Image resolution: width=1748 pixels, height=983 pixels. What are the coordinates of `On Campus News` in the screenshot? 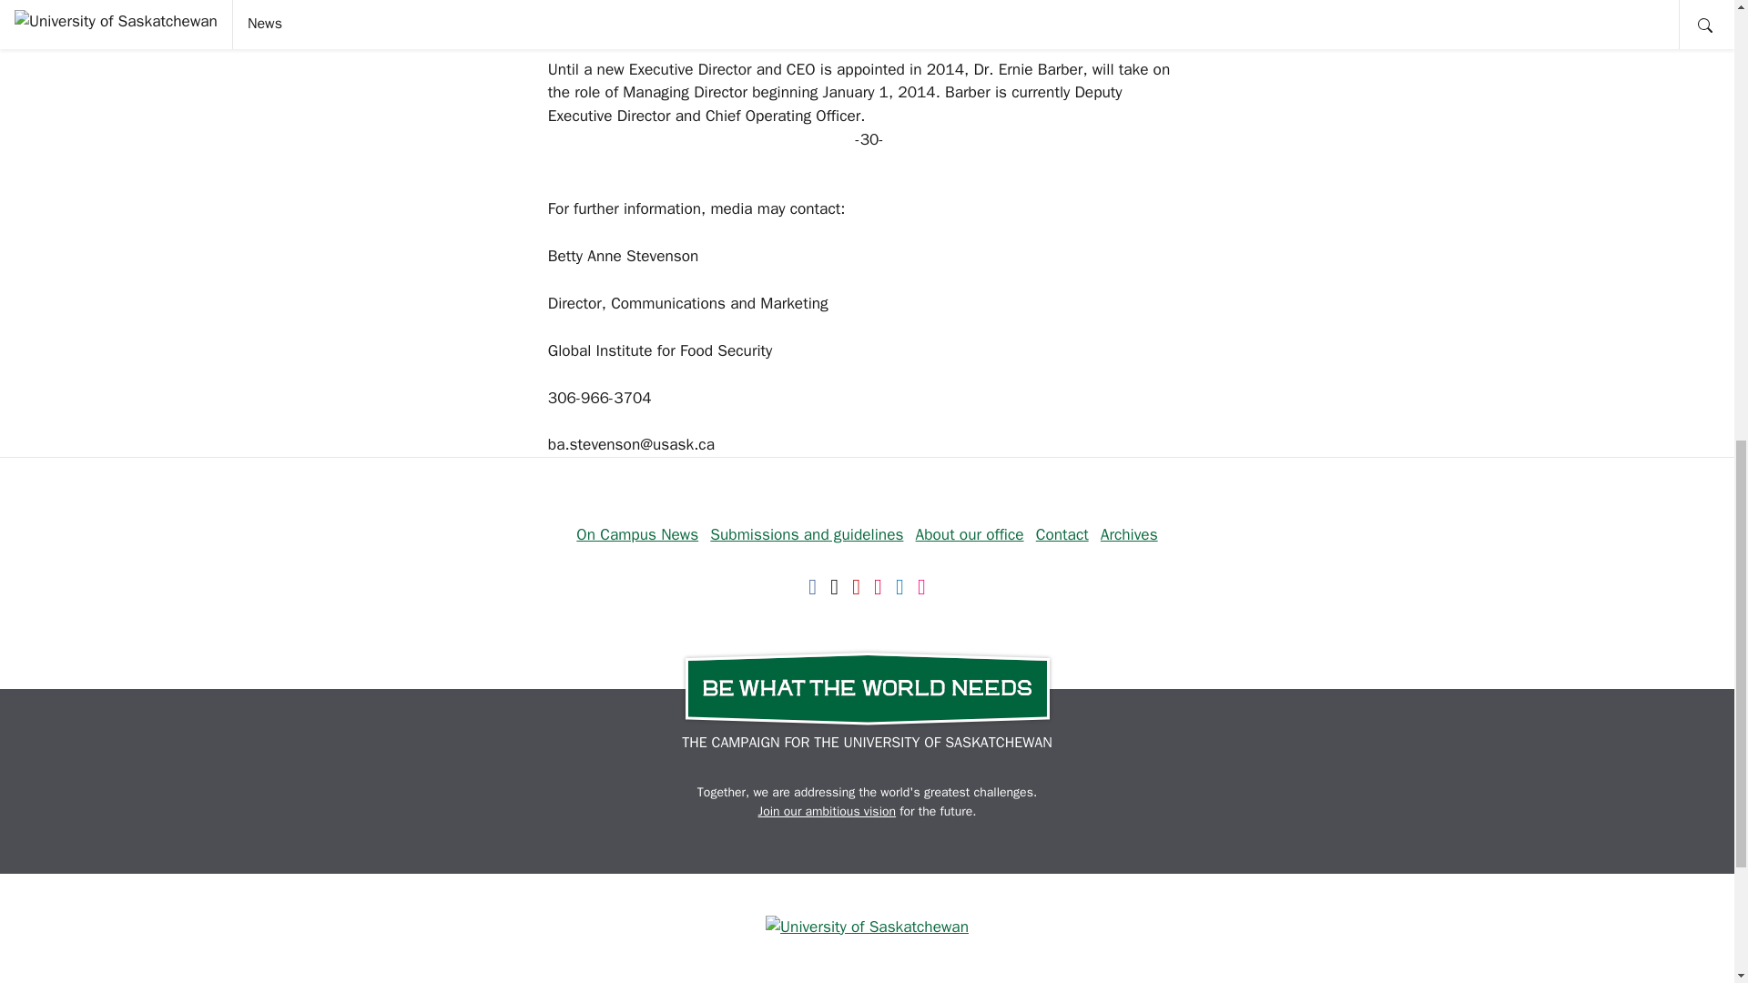 It's located at (637, 533).